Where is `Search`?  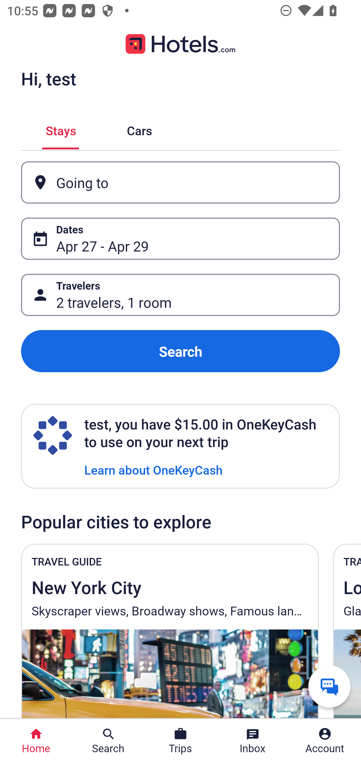 Search is located at coordinates (180, 351).